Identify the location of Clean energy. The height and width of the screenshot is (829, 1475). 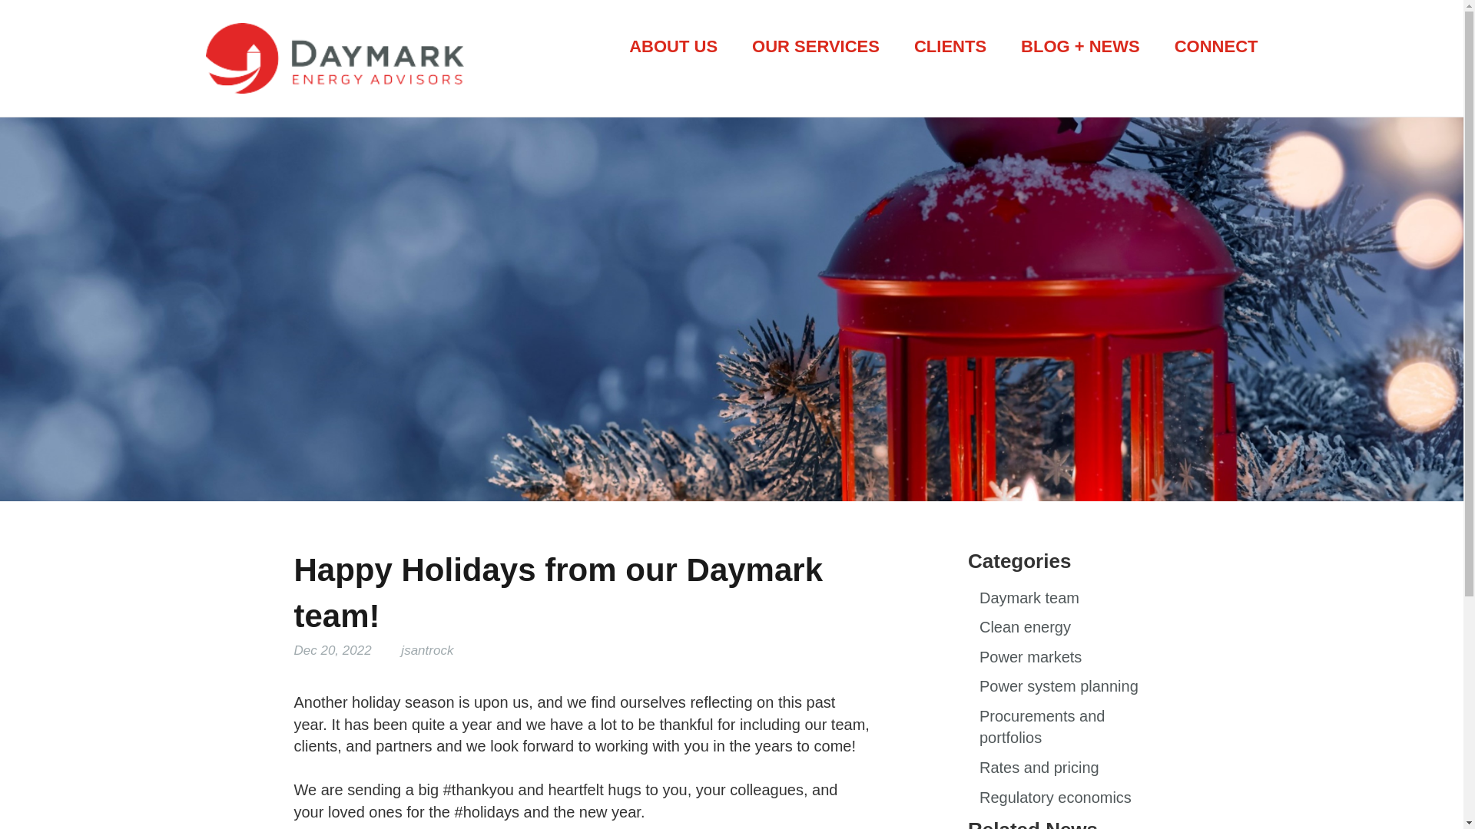
(1025, 626).